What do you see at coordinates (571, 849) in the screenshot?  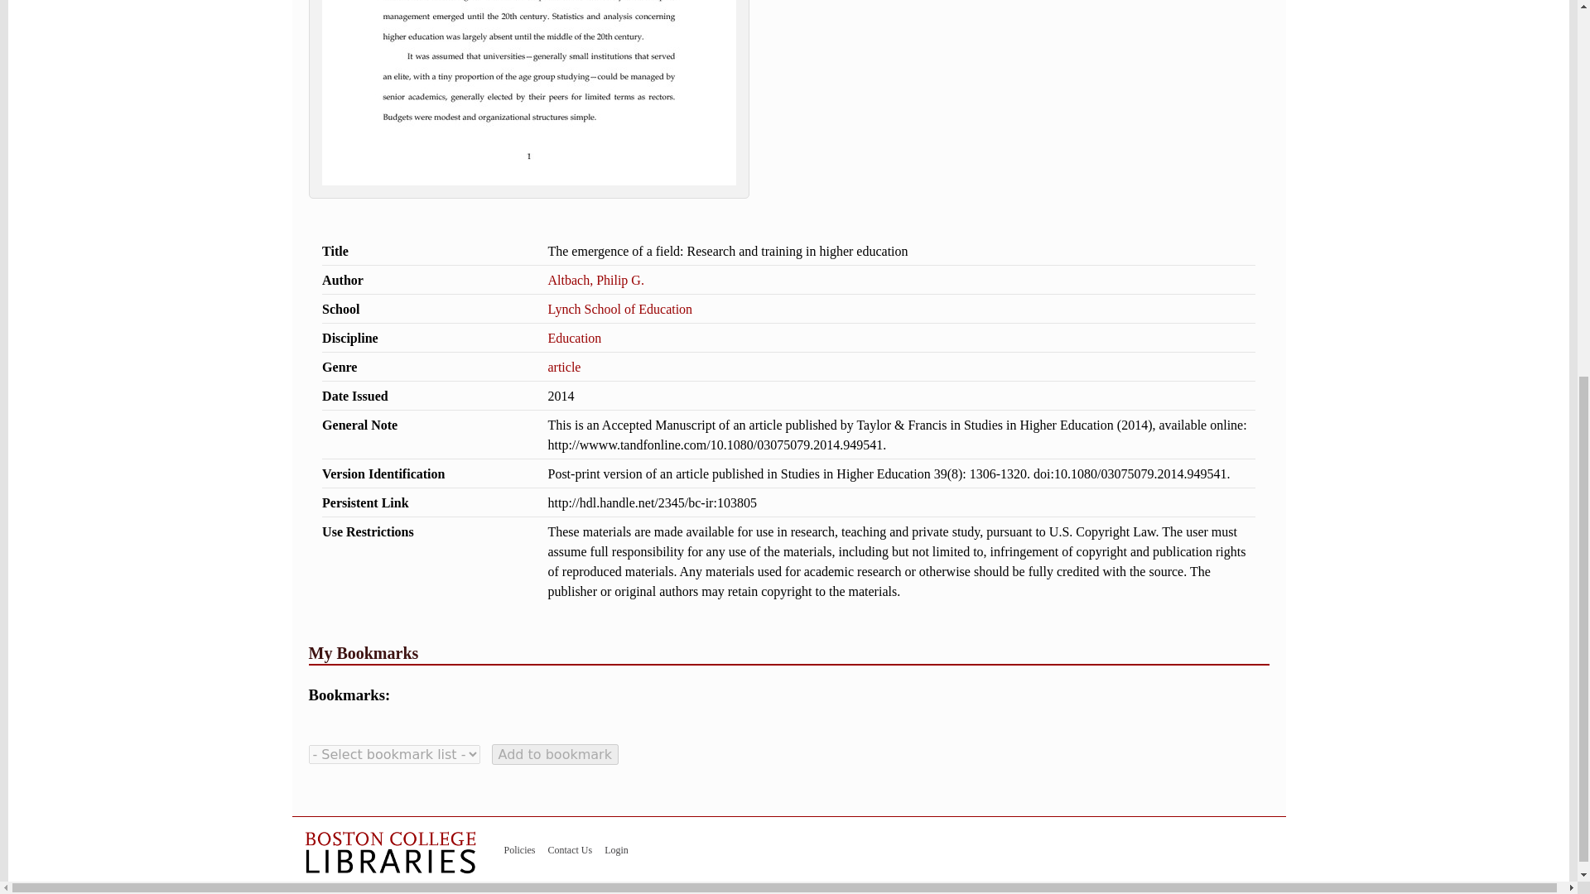 I see `Contact Us` at bounding box center [571, 849].